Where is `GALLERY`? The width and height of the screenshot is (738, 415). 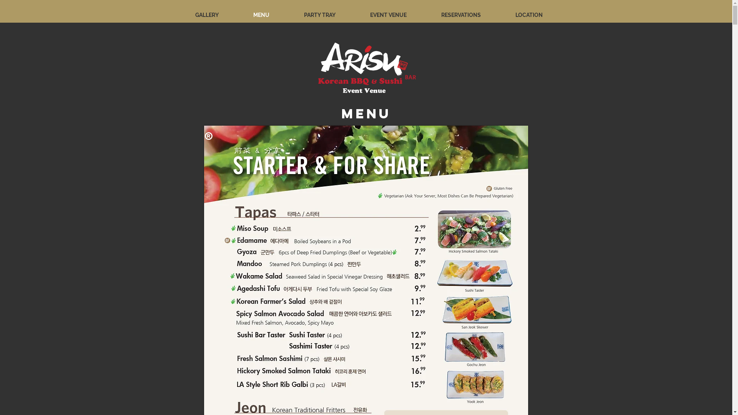
GALLERY is located at coordinates (207, 15).